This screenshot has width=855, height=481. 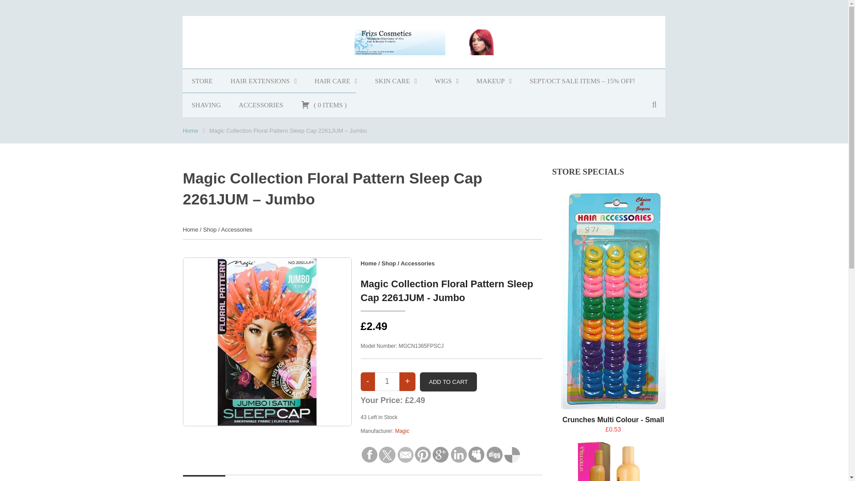 What do you see at coordinates (418, 264) in the screenshot?
I see `Accessories` at bounding box center [418, 264].